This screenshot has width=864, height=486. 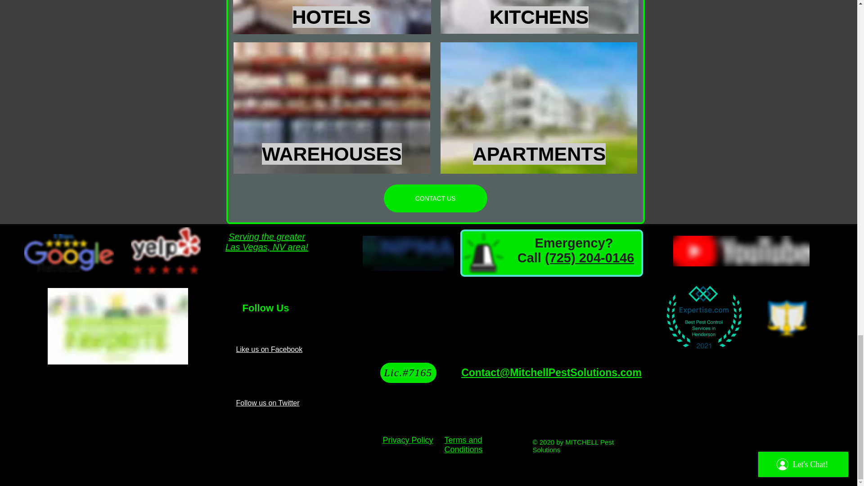 I want to click on CONTACT US, so click(x=435, y=198).